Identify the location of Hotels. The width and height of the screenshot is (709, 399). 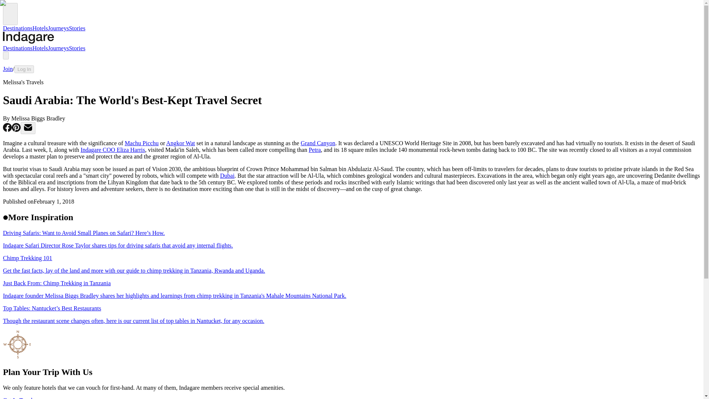
(40, 48).